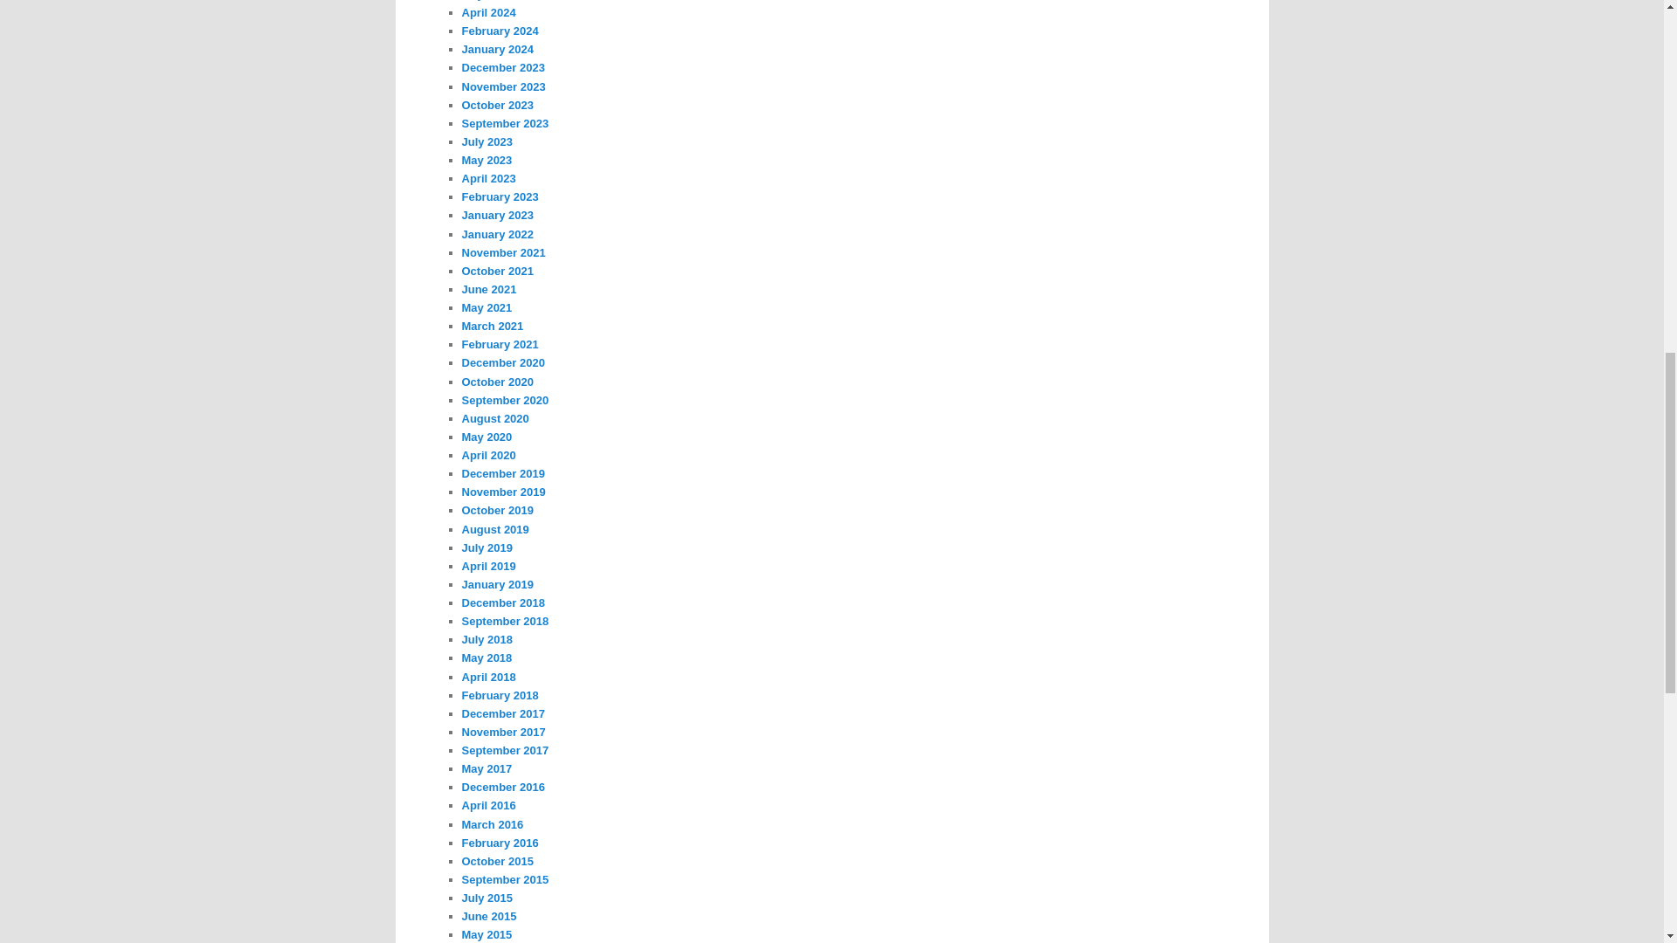  Describe the element at coordinates (487, 12) in the screenshot. I see `April 2024` at that location.